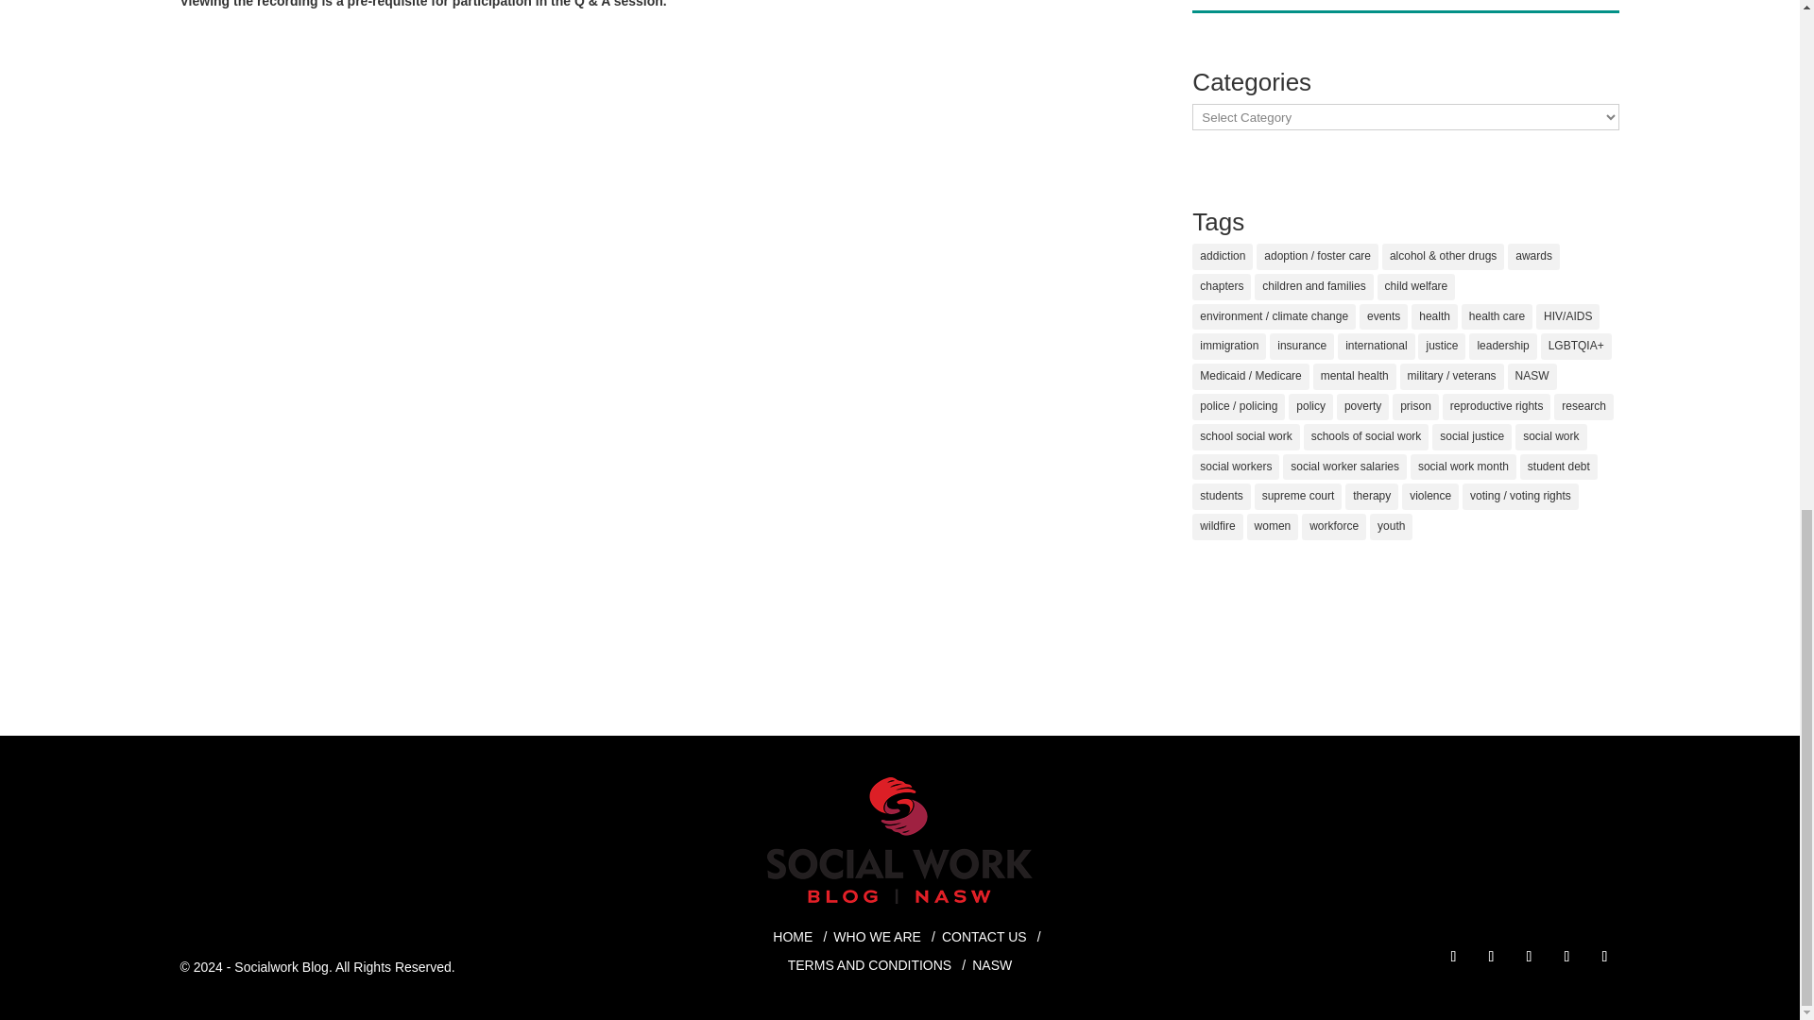  What do you see at coordinates (1383, 316) in the screenshot?
I see `events` at bounding box center [1383, 316].